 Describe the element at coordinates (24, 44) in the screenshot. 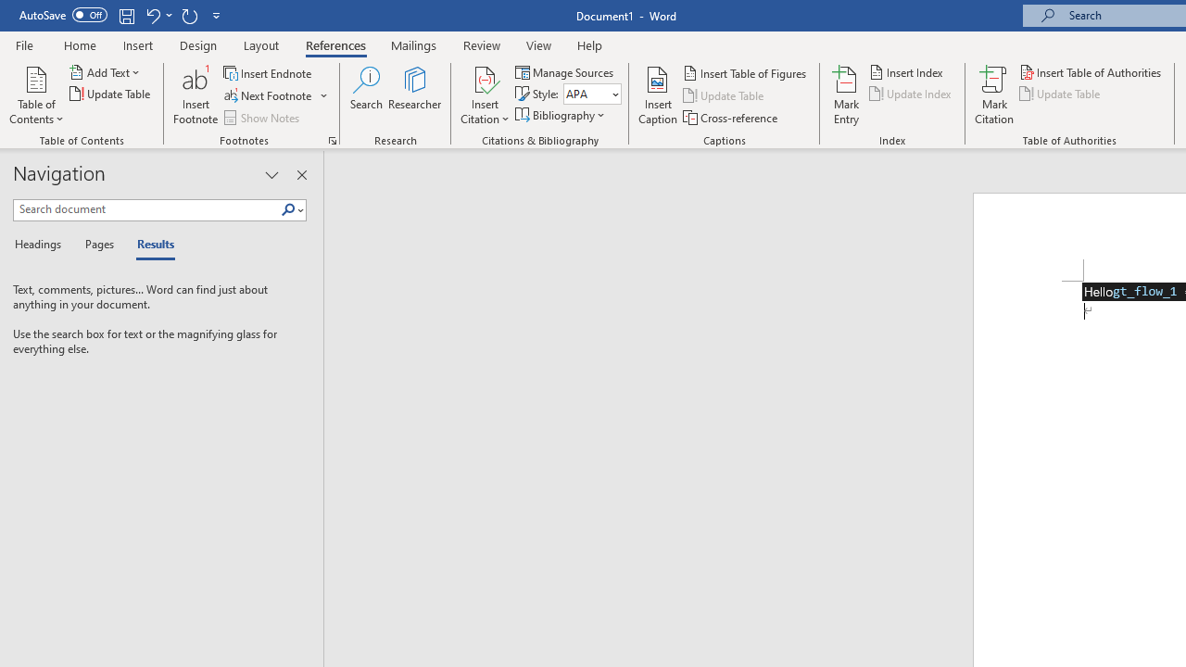

I see `File Tab` at that location.